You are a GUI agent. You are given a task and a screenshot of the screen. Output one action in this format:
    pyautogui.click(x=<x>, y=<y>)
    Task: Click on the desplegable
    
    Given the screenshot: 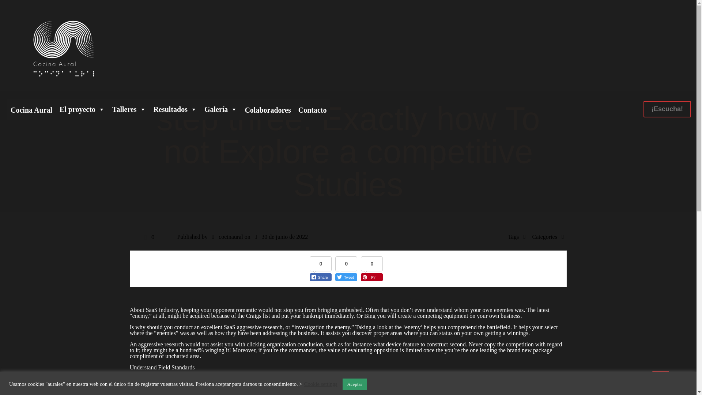 What is the action you would take?
    pyautogui.click(x=82, y=109)
    